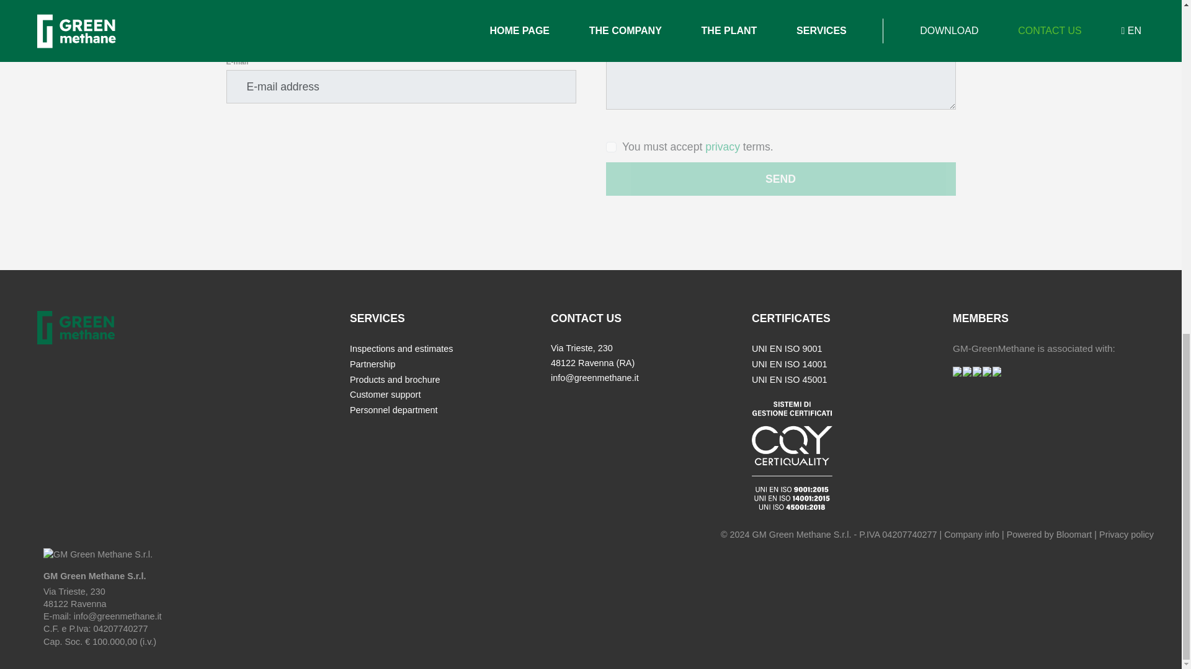  Describe the element at coordinates (395, 379) in the screenshot. I see `Products and brochure` at that location.